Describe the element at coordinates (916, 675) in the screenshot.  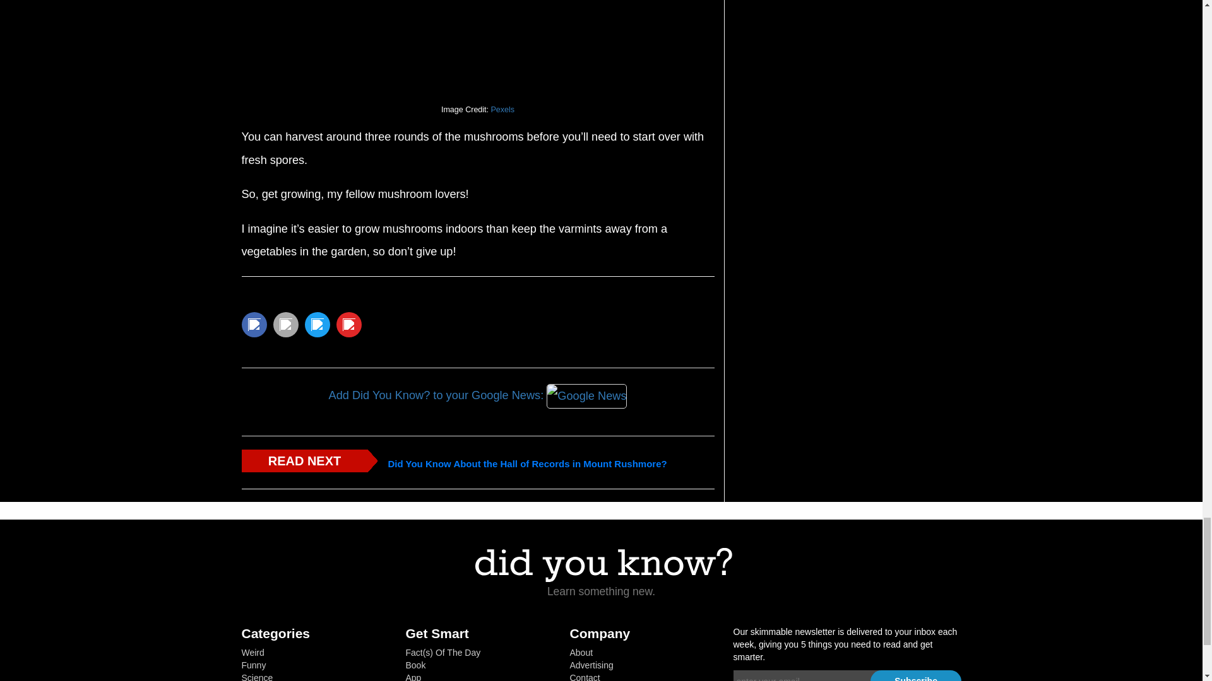
I see `Subscribe` at that location.